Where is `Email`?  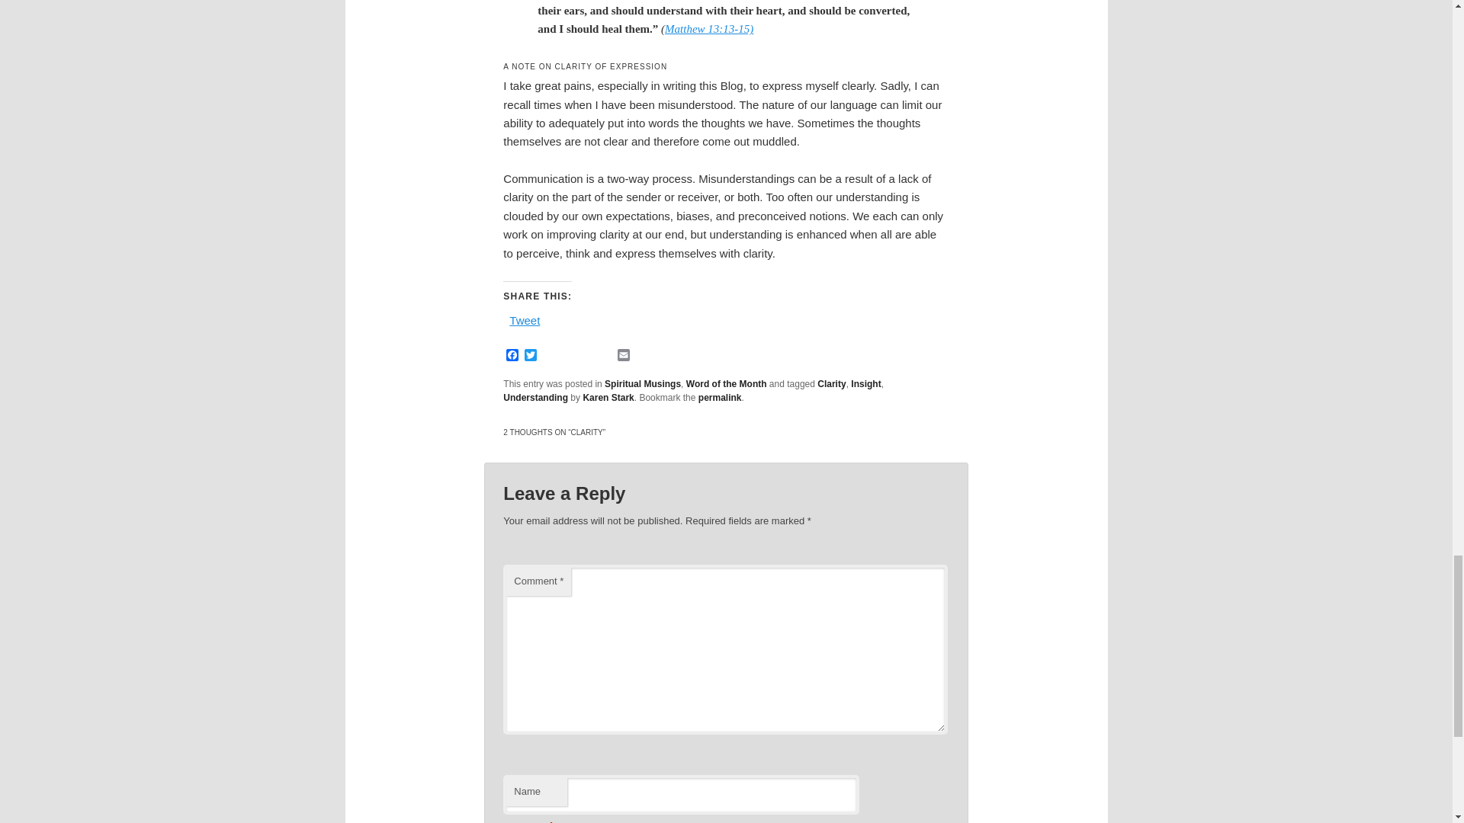 Email is located at coordinates (624, 356).